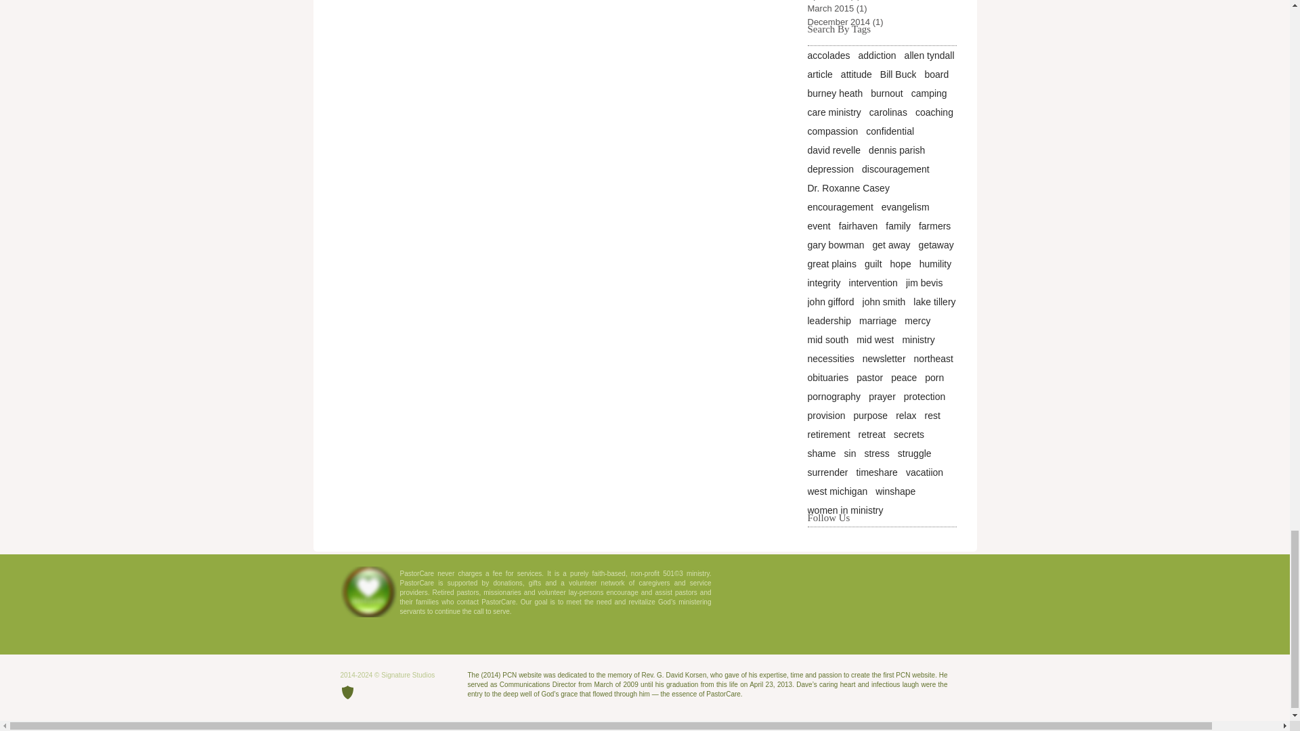  Describe the element at coordinates (368, 592) in the screenshot. I see `PastorCareDonateButton.png` at that location.